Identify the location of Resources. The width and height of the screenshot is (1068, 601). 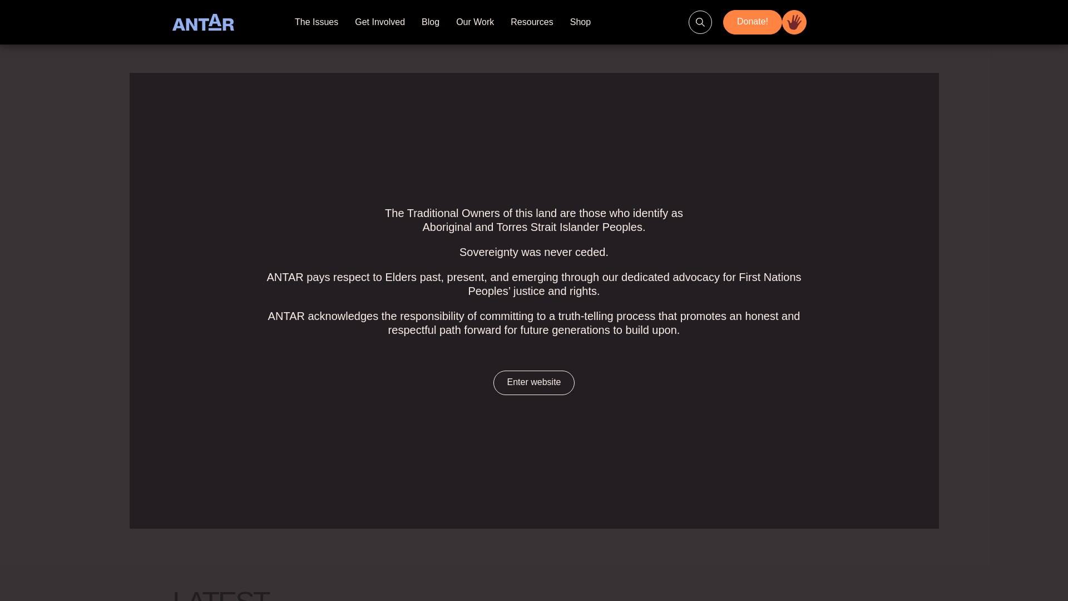
(532, 22).